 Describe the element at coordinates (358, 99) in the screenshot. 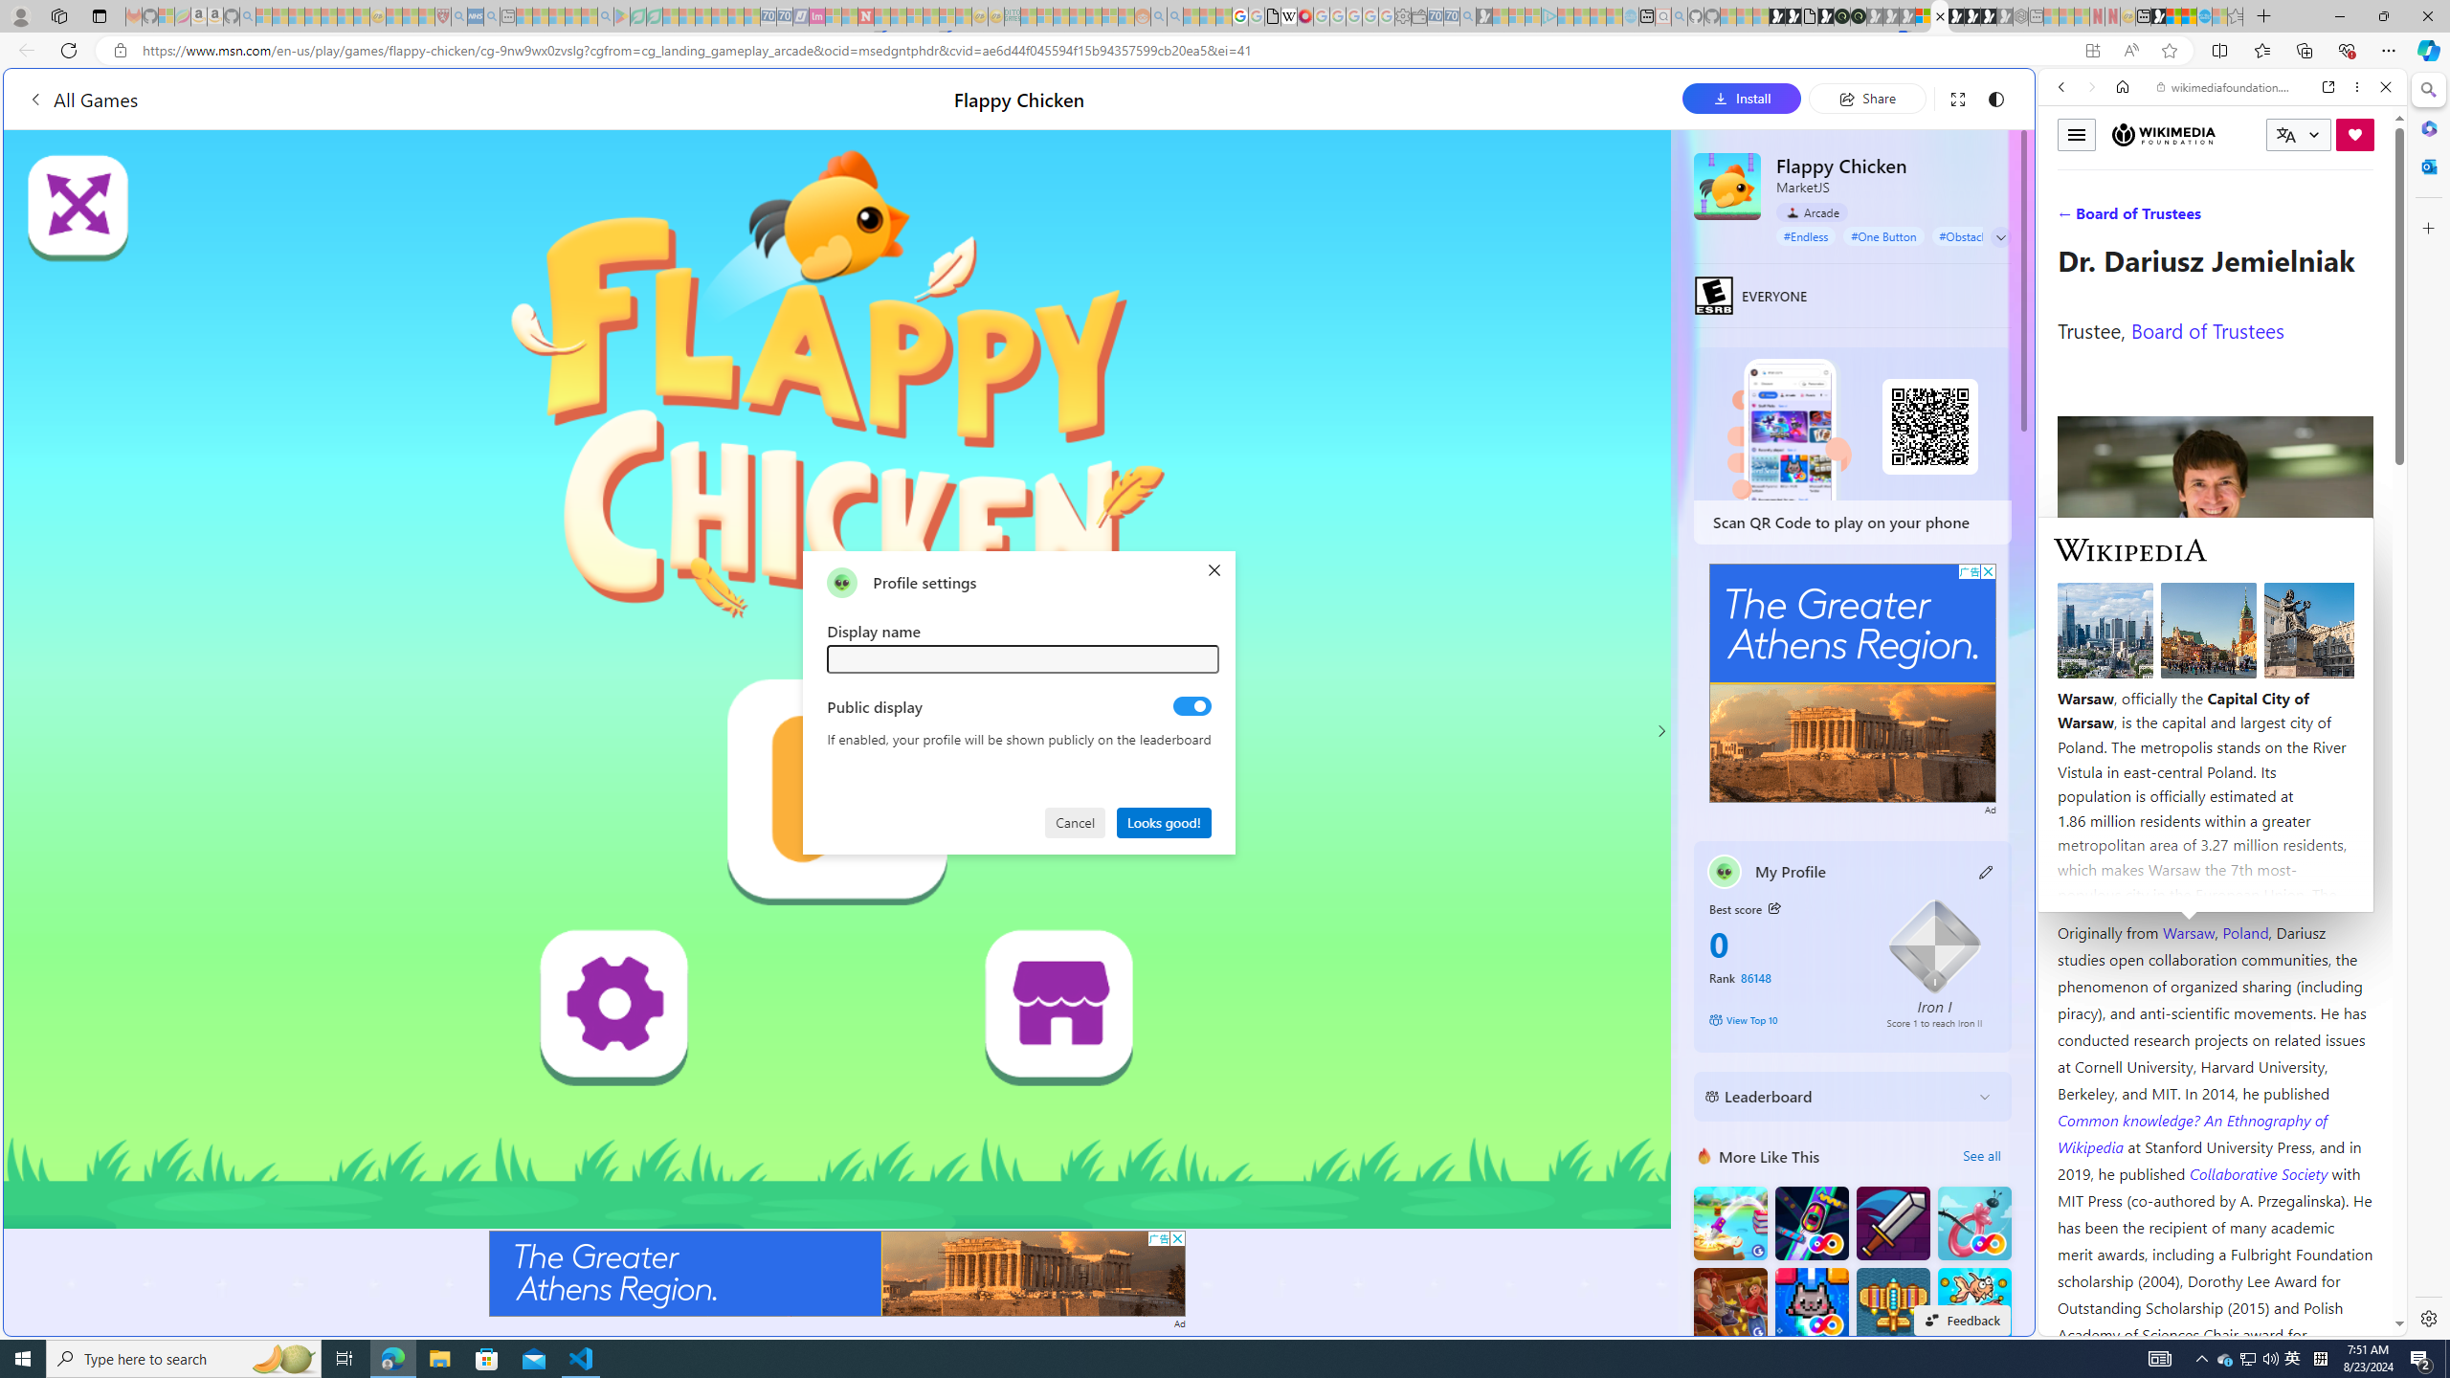

I see `All Games` at that location.